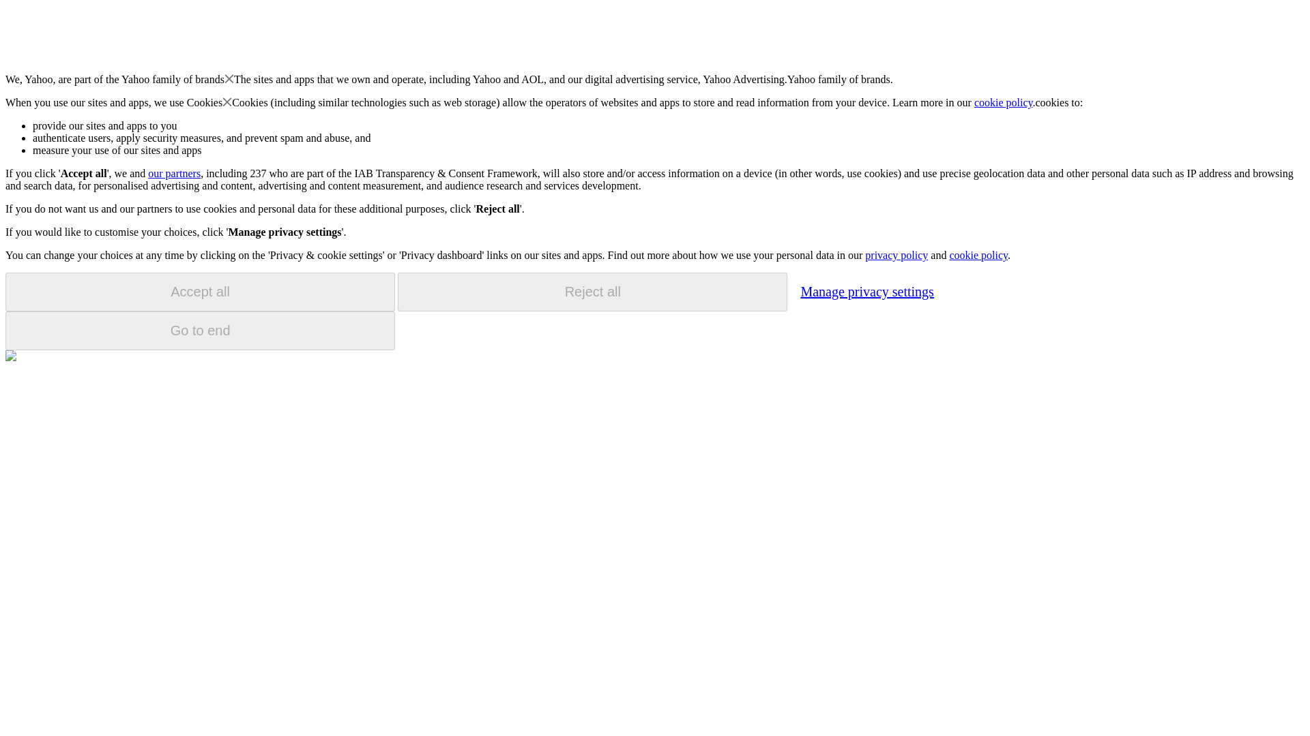 This screenshot has width=1310, height=736. What do you see at coordinates (200, 292) in the screenshot?
I see `Accept all` at bounding box center [200, 292].